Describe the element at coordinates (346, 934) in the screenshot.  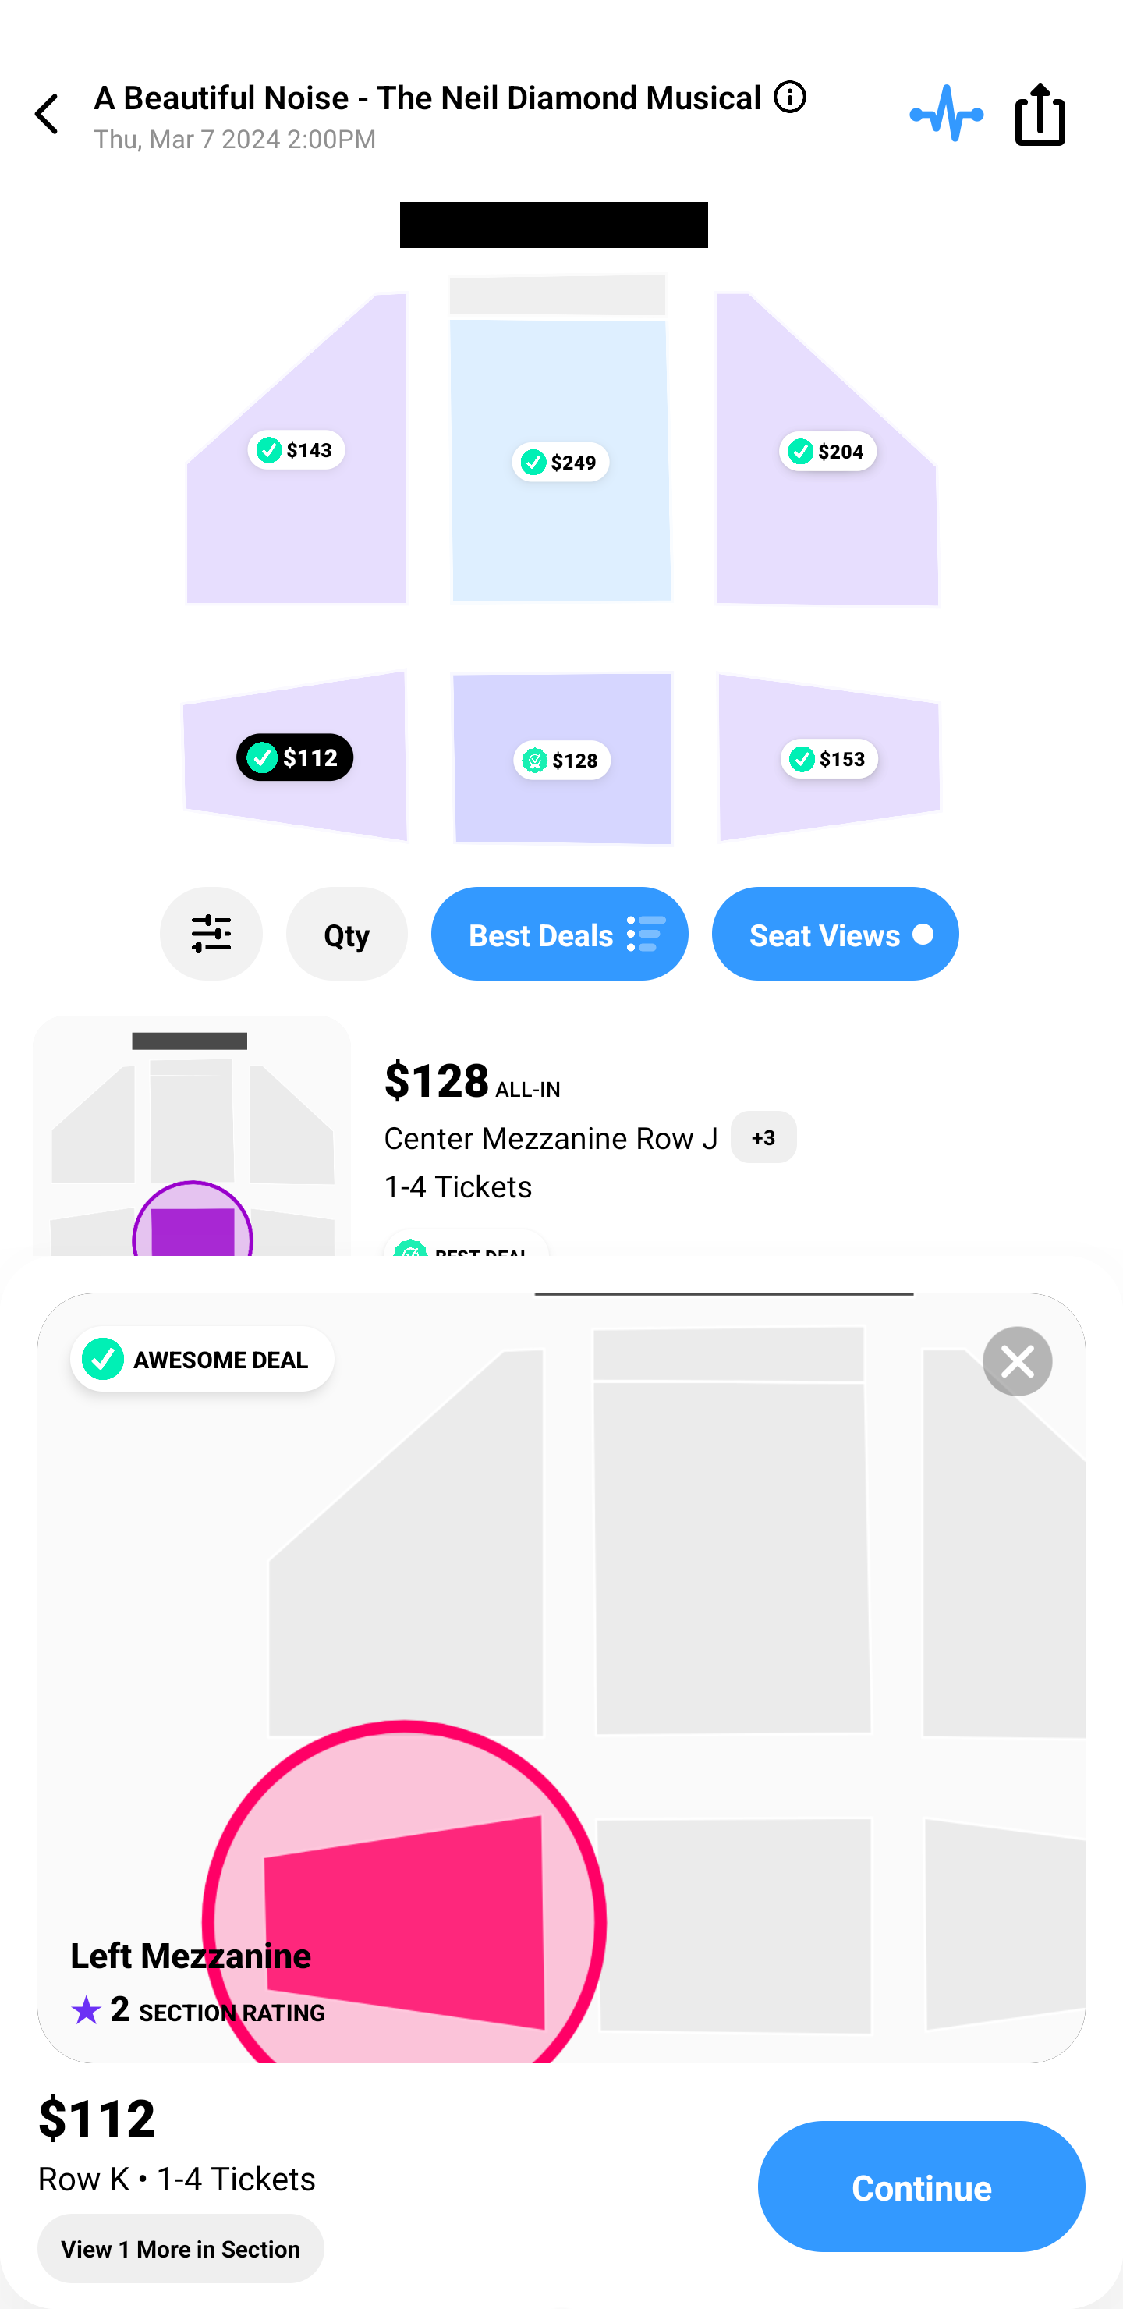
I see `Qty` at that location.